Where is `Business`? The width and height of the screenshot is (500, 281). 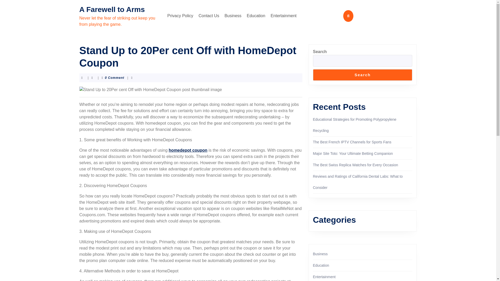
Business is located at coordinates (233, 16).